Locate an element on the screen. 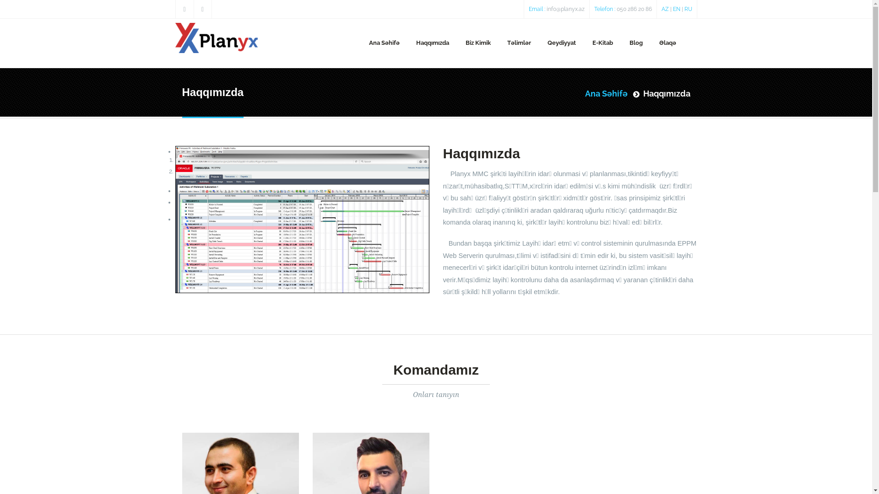 This screenshot has height=494, width=879. E-Kitab is located at coordinates (602, 43).